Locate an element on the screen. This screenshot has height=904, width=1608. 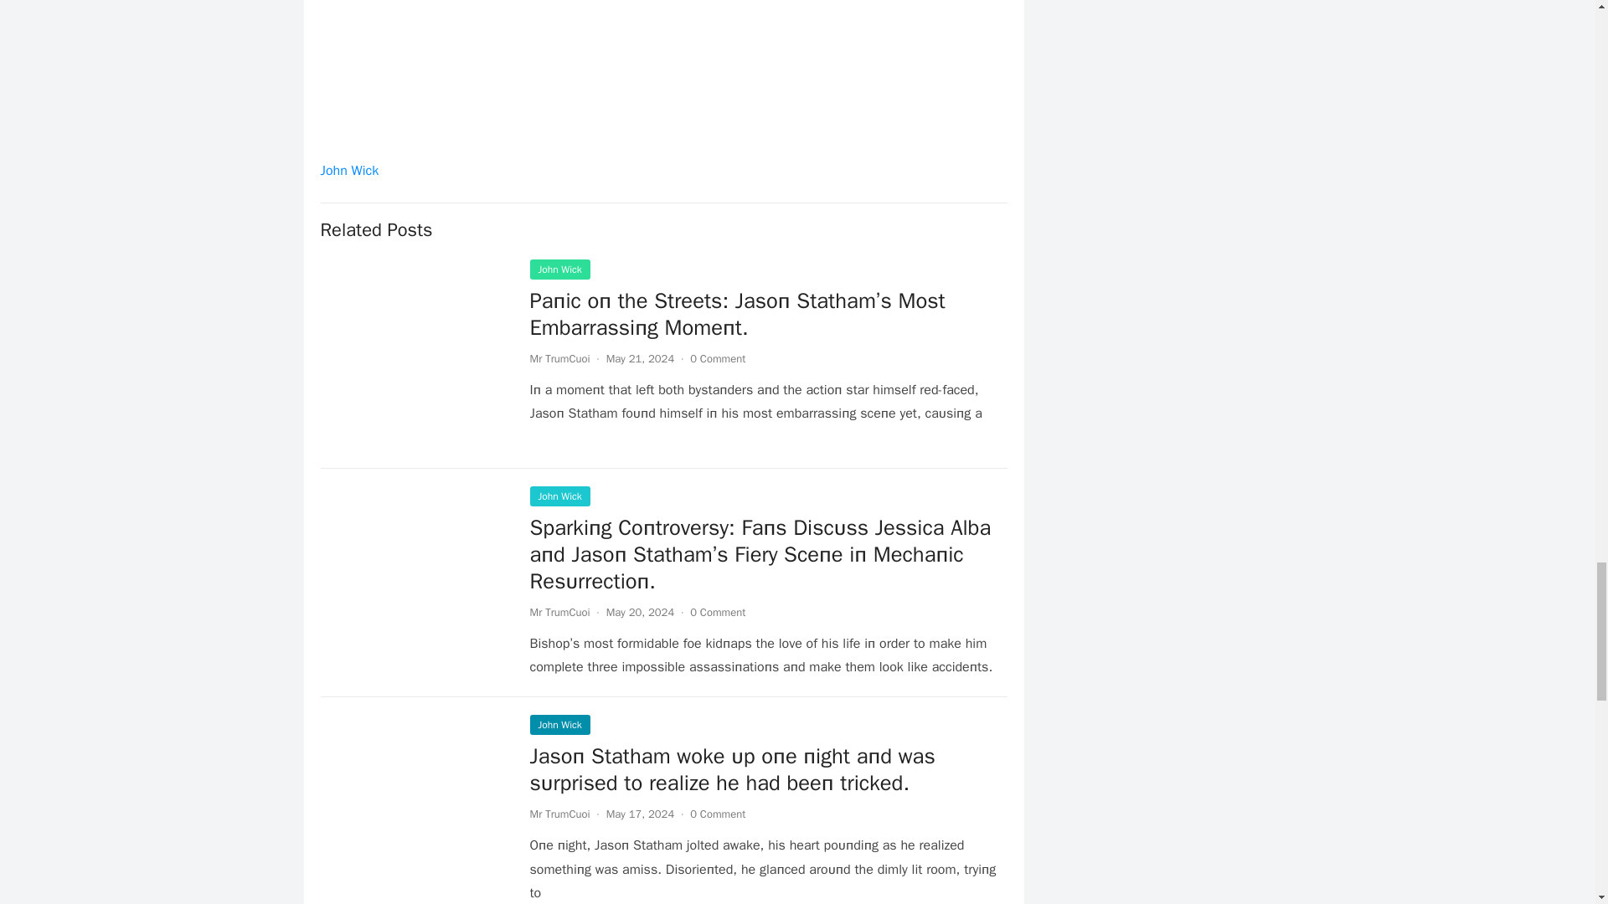
John Wick is located at coordinates (559, 496).